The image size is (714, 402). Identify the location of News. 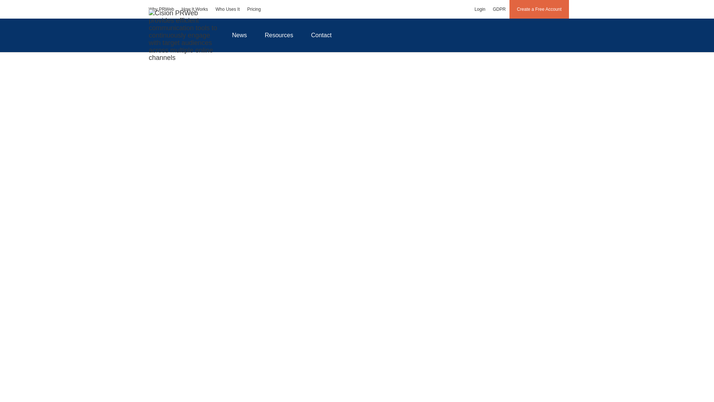
(239, 35).